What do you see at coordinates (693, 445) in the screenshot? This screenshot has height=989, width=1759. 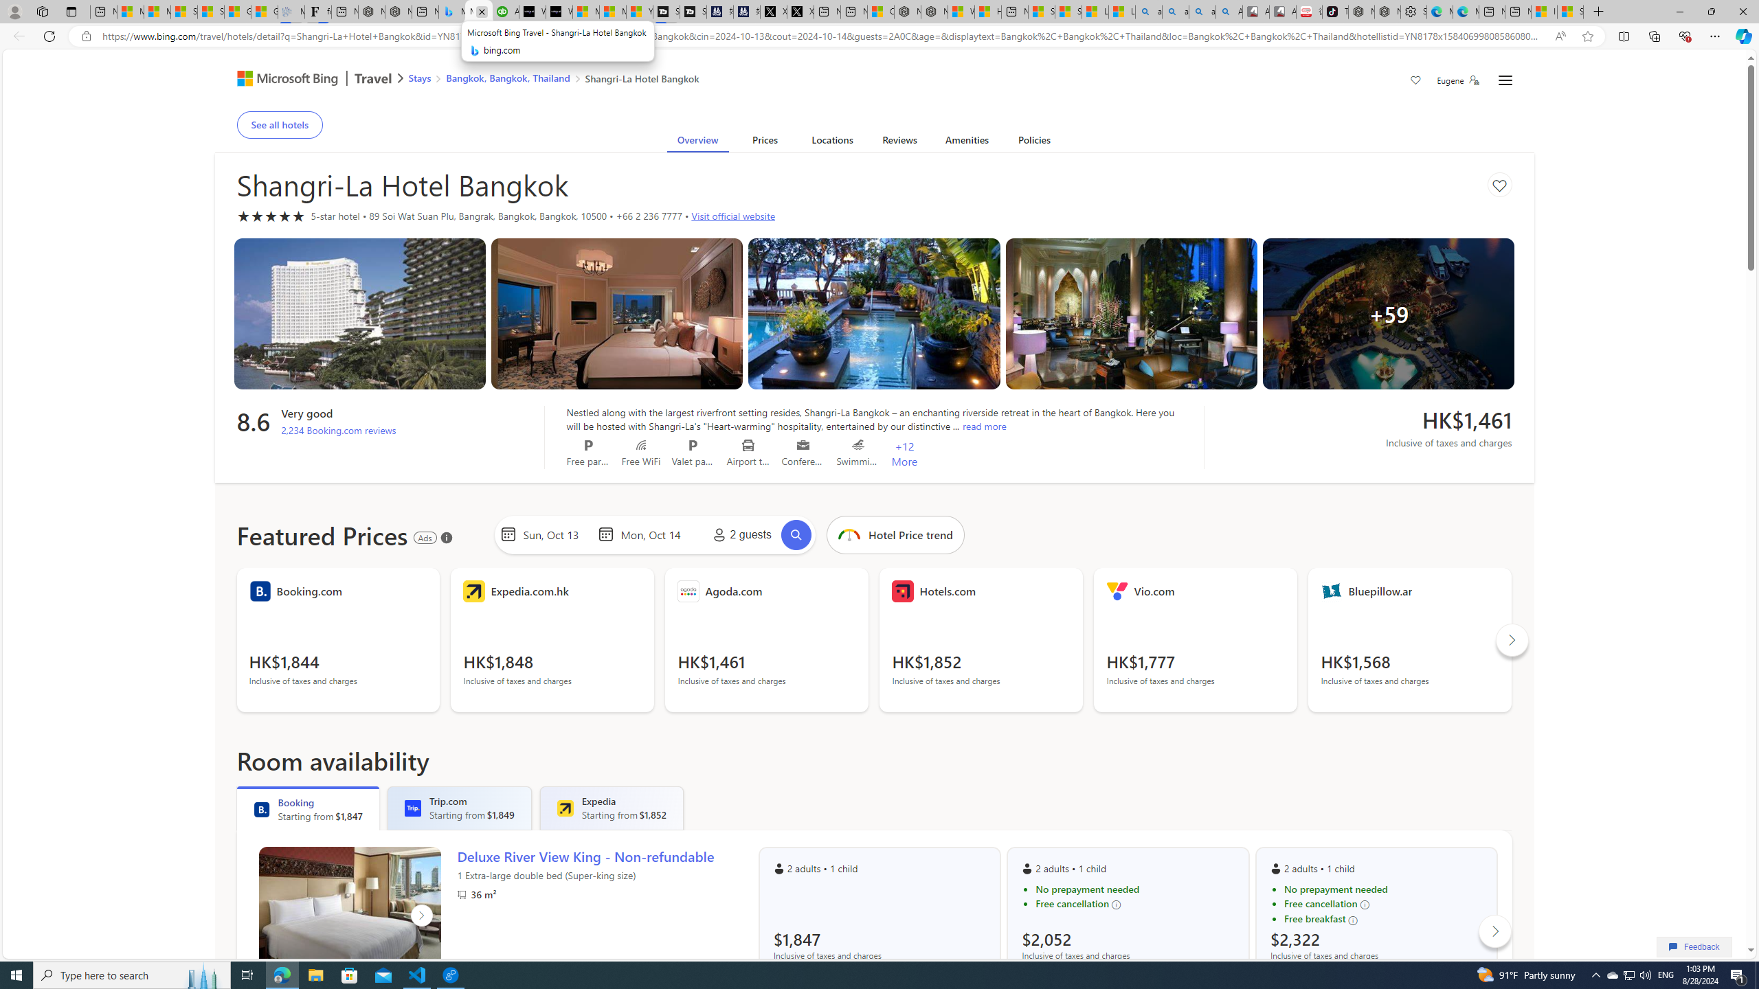 I see `Valet parking` at bounding box center [693, 445].